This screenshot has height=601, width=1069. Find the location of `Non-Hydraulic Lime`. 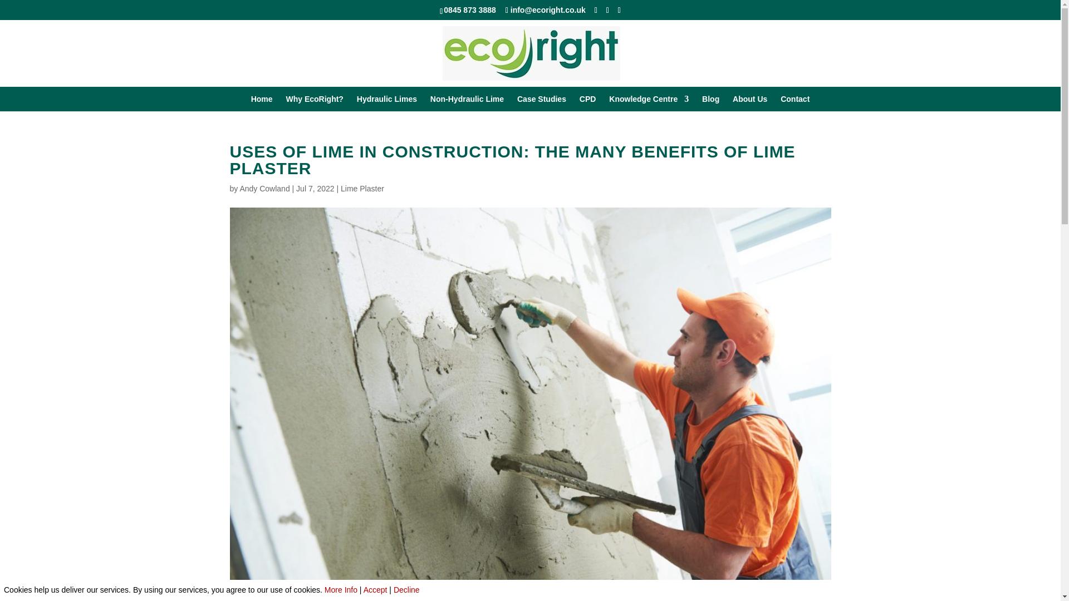

Non-Hydraulic Lime is located at coordinates (467, 102).